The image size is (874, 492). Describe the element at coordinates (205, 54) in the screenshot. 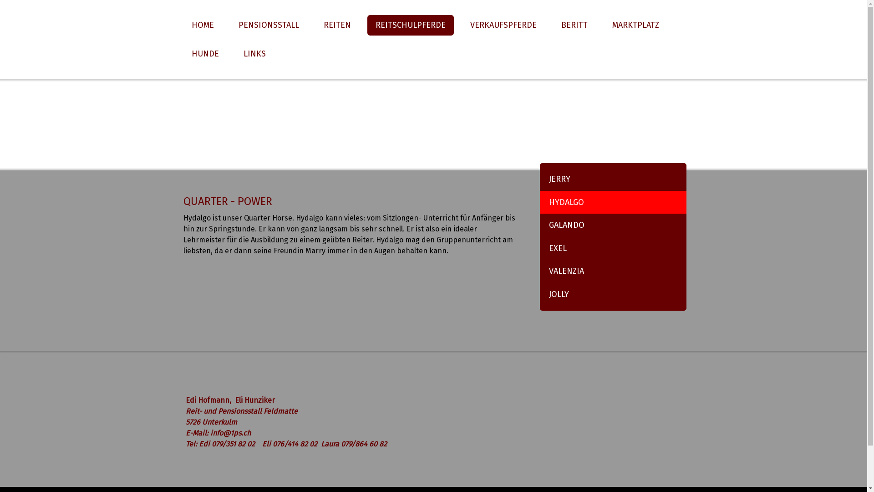

I see `HUNDE` at that location.